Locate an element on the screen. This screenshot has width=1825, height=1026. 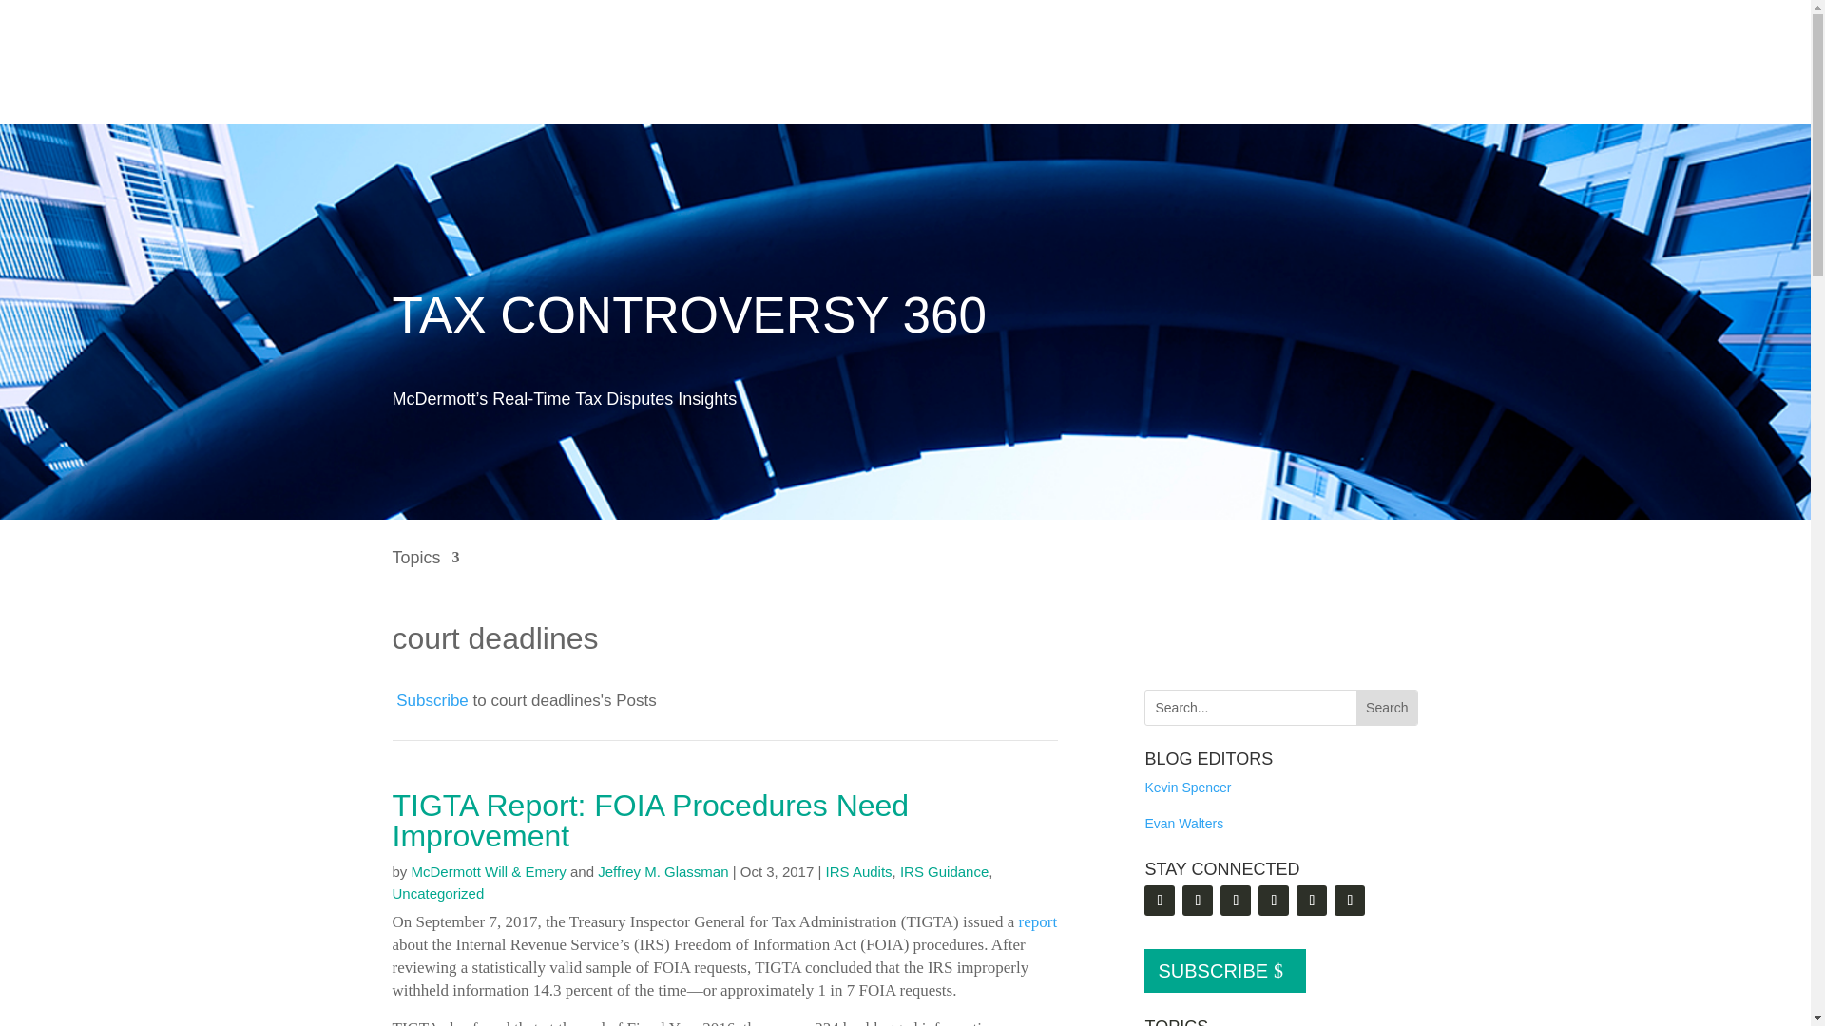
Follow on RSS is located at coordinates (1160, 901).